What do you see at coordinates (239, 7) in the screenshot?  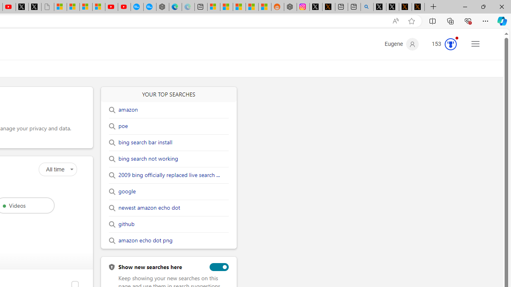 I see `Shanghai, China hourly forecast | Microsoft Weather` at bounding box center [239, 7].